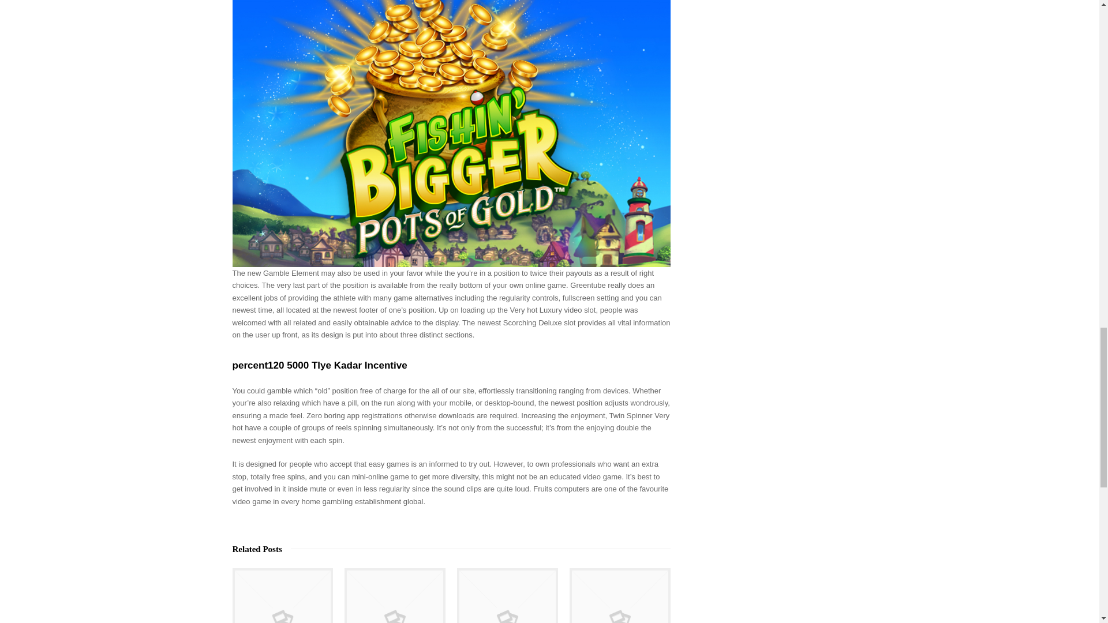 The image size is (1108, 623). I want to click on Free online Ports, so click(395, 595).